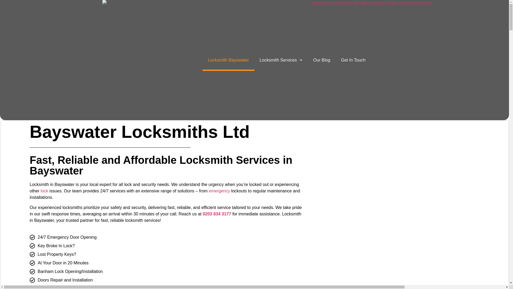 Image resolution: width=513 pixels, height=289 pixels. What do you see at coordinates (322, 60) in the screenshot?
I see `Our Blog` at bounding box center [322, 60].